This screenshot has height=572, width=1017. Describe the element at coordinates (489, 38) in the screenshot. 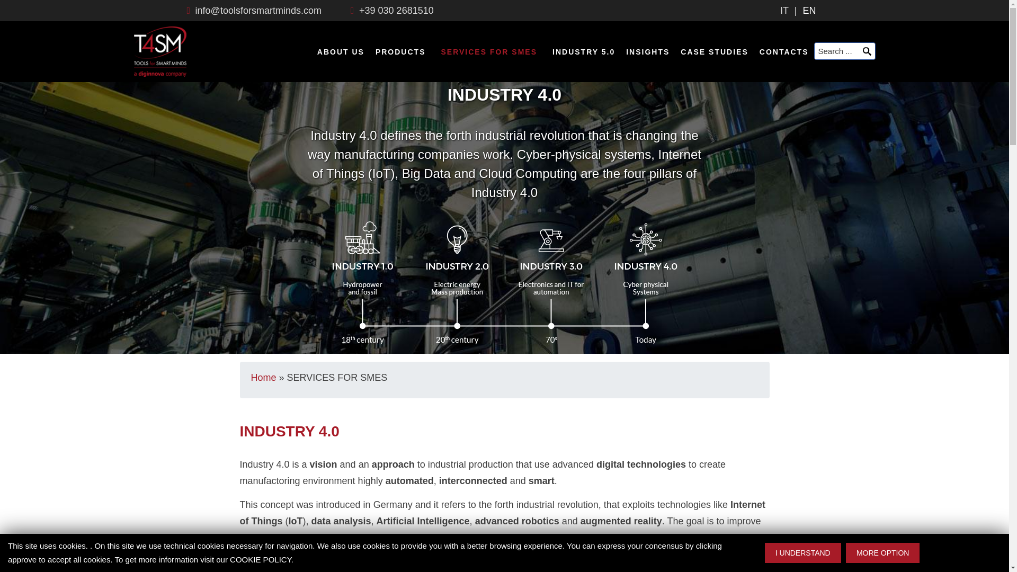

I see `SERVICES FOR SMES` at that location.